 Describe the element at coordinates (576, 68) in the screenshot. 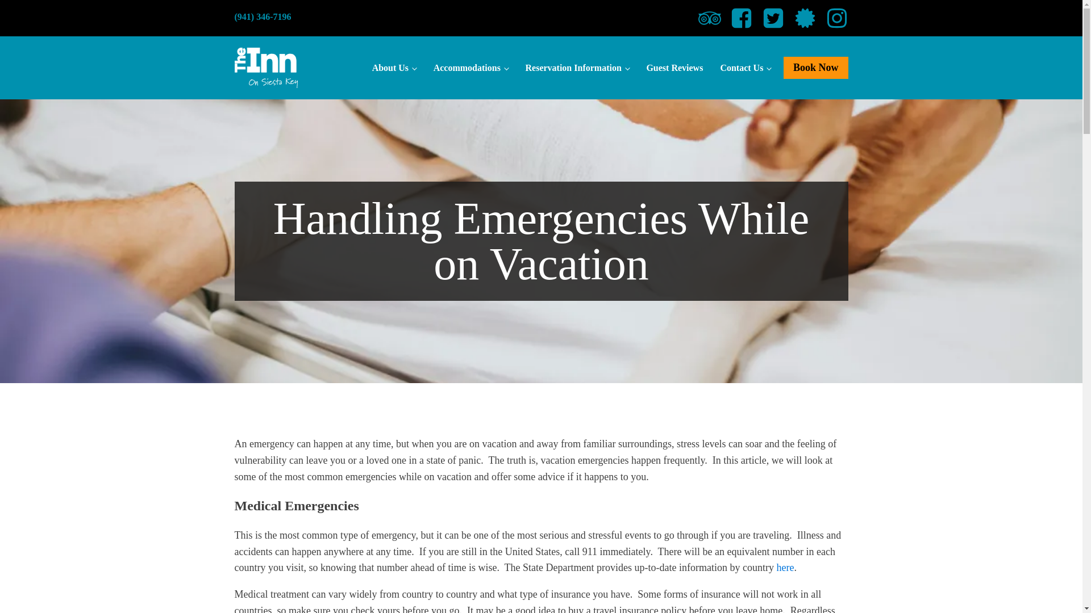

I see `Reservation Information` at that location.